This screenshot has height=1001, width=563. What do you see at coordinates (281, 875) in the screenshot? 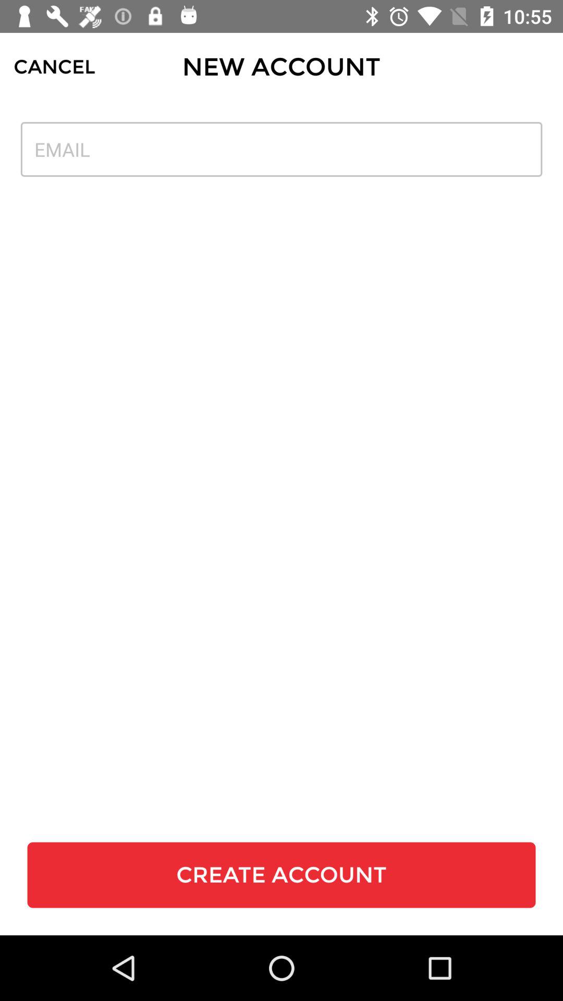
I see `press the create account item` at bounding box center [281, 875].